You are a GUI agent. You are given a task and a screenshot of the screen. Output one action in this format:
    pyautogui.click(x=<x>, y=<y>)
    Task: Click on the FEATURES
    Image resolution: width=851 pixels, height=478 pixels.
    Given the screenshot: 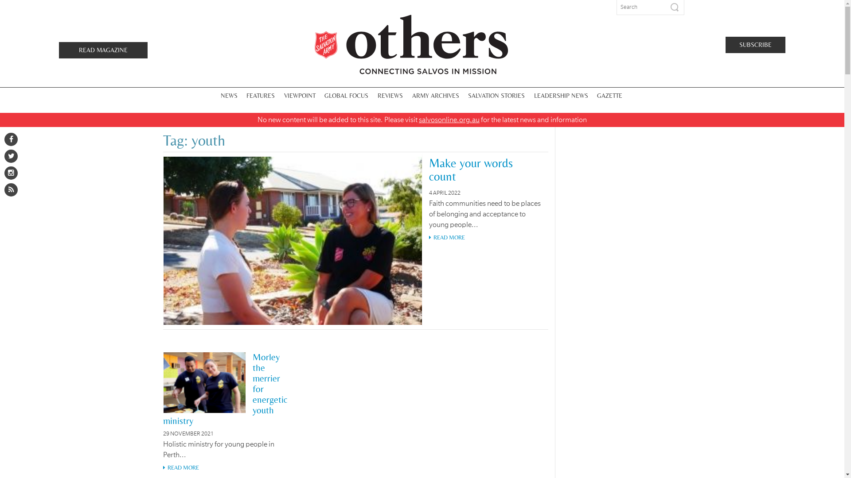 What is the action you would take?
    pyautogui.click(x=261, y=96)
    